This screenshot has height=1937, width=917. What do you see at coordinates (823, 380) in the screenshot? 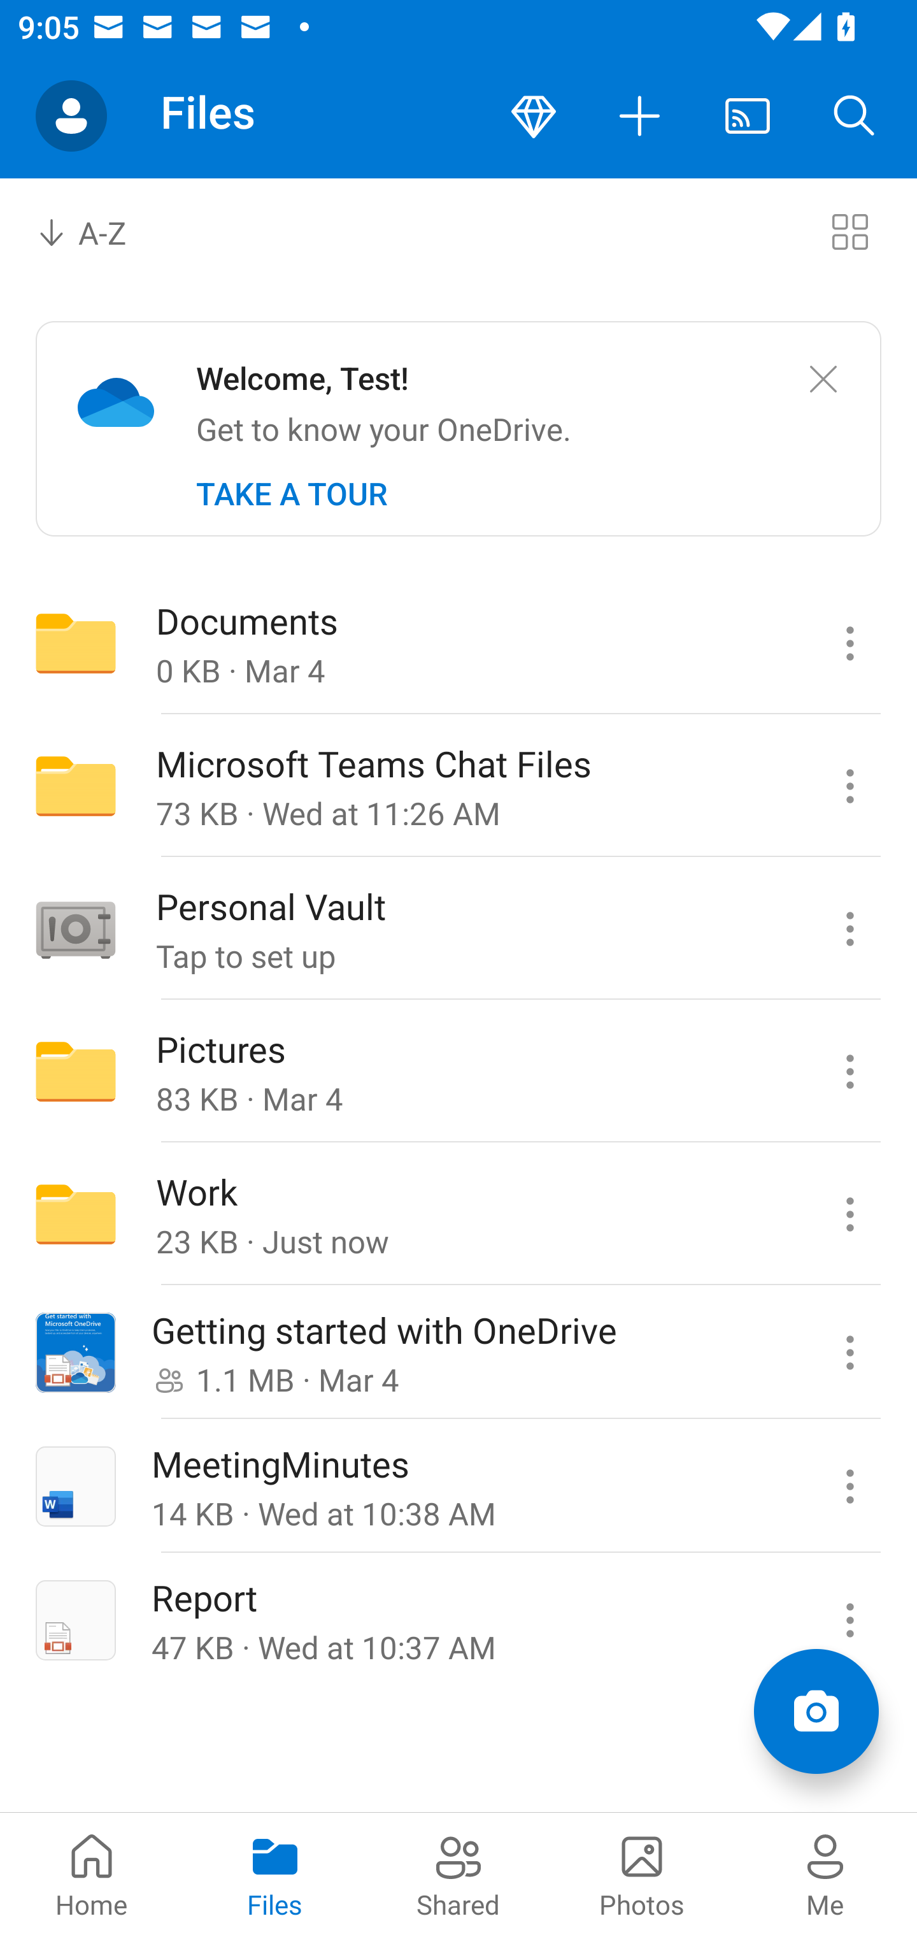
I see `Close` at bounding box center [823, 380].